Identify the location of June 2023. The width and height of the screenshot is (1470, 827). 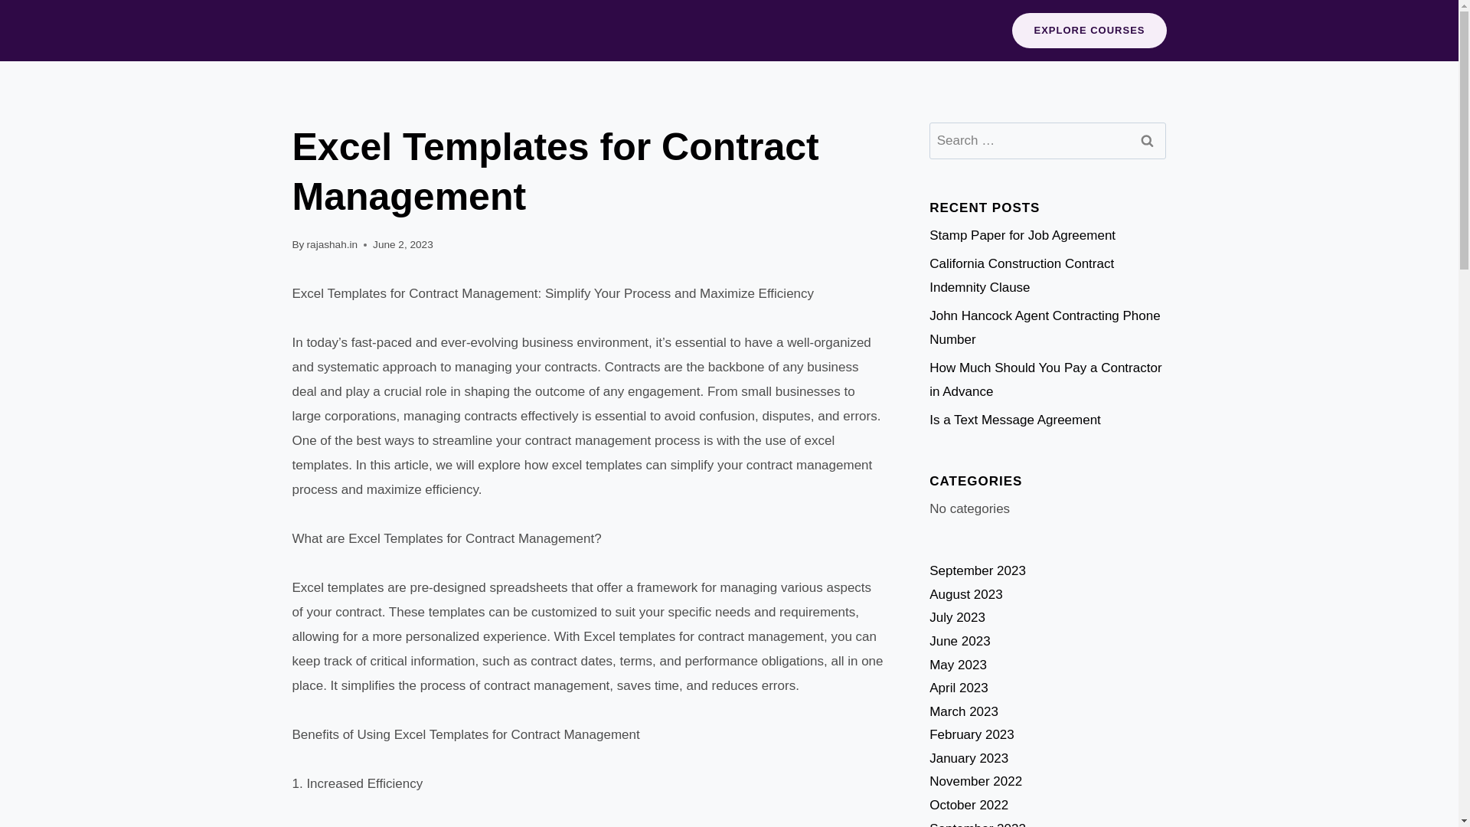
(959, 641).